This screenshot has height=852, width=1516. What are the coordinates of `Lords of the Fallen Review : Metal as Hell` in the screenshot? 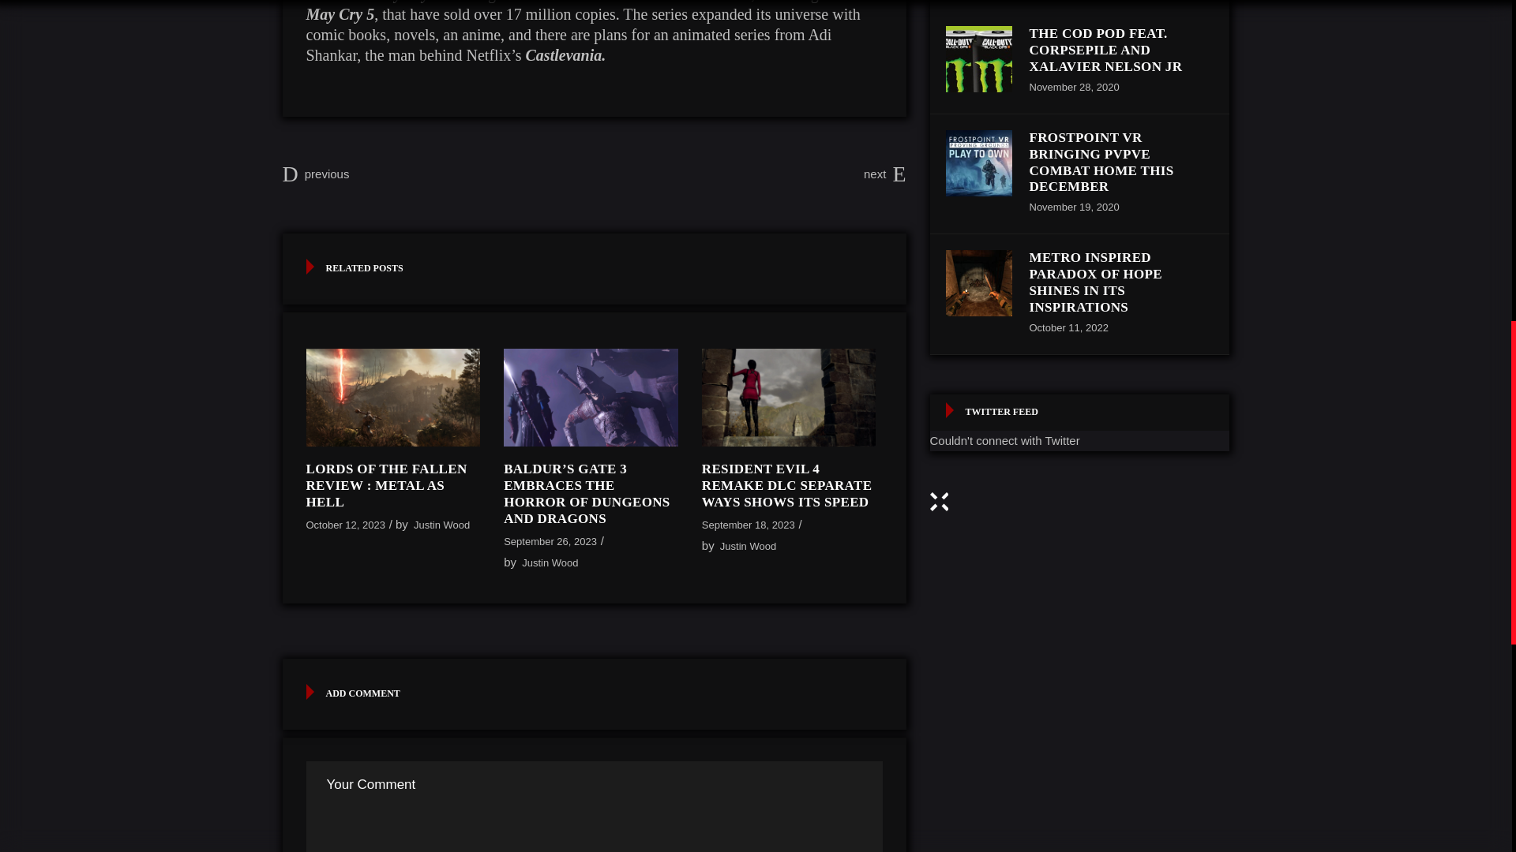 It's located at (393, 397).